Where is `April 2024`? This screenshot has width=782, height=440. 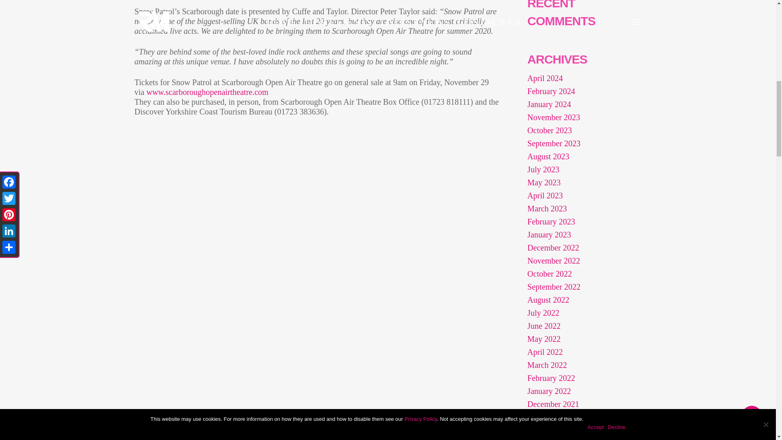 April 2024 is located at coordinates (582, 78).